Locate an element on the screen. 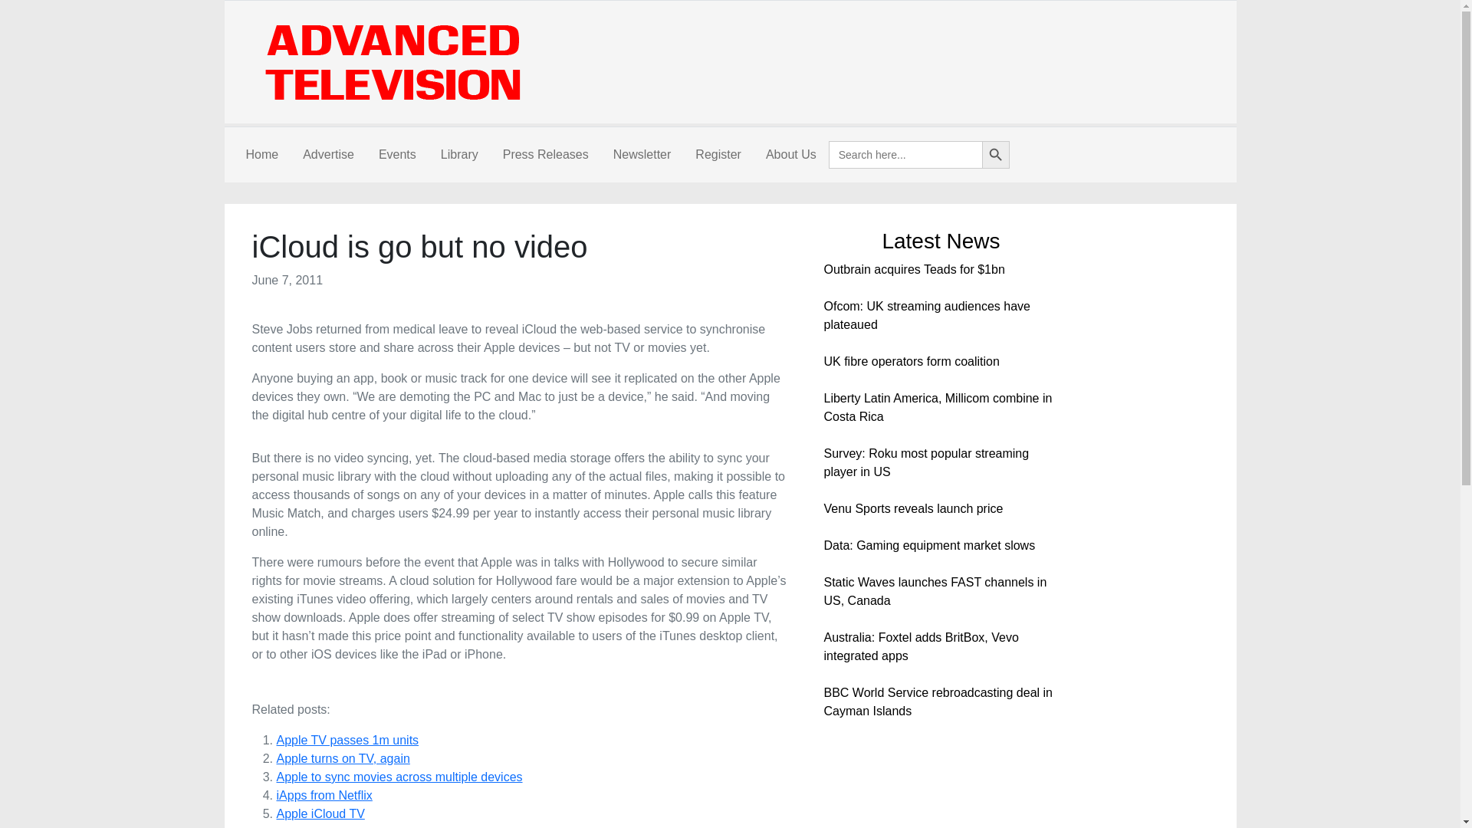  Events is located at coordinates (397, 155).